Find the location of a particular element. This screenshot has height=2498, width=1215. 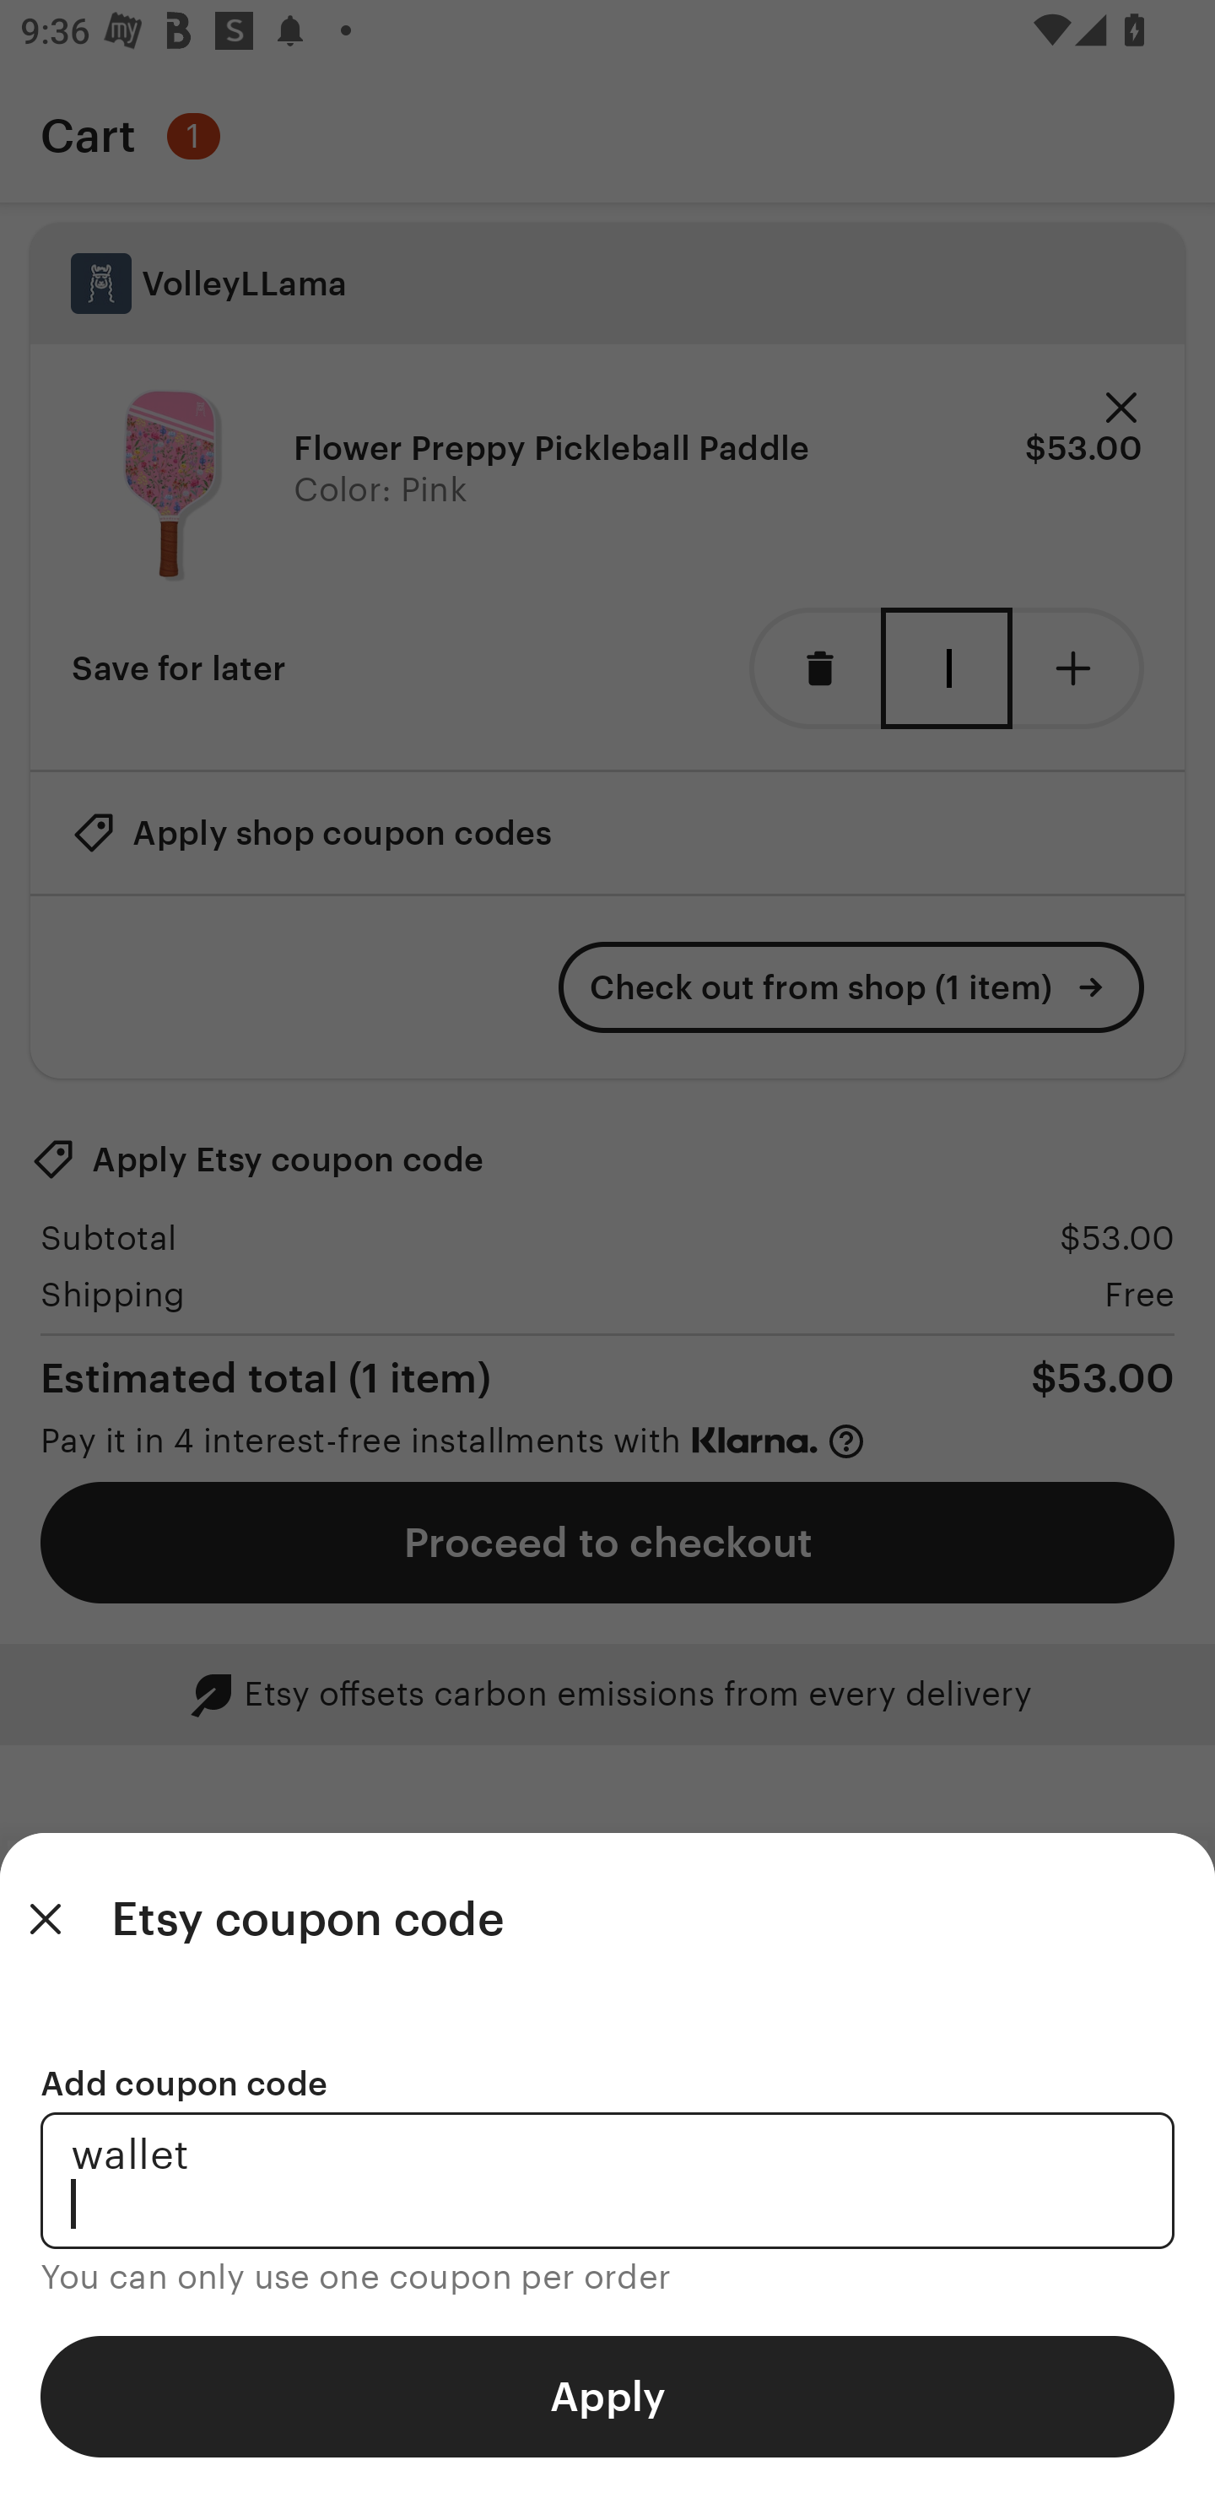

Apply is located at coordinates (607, 2397).